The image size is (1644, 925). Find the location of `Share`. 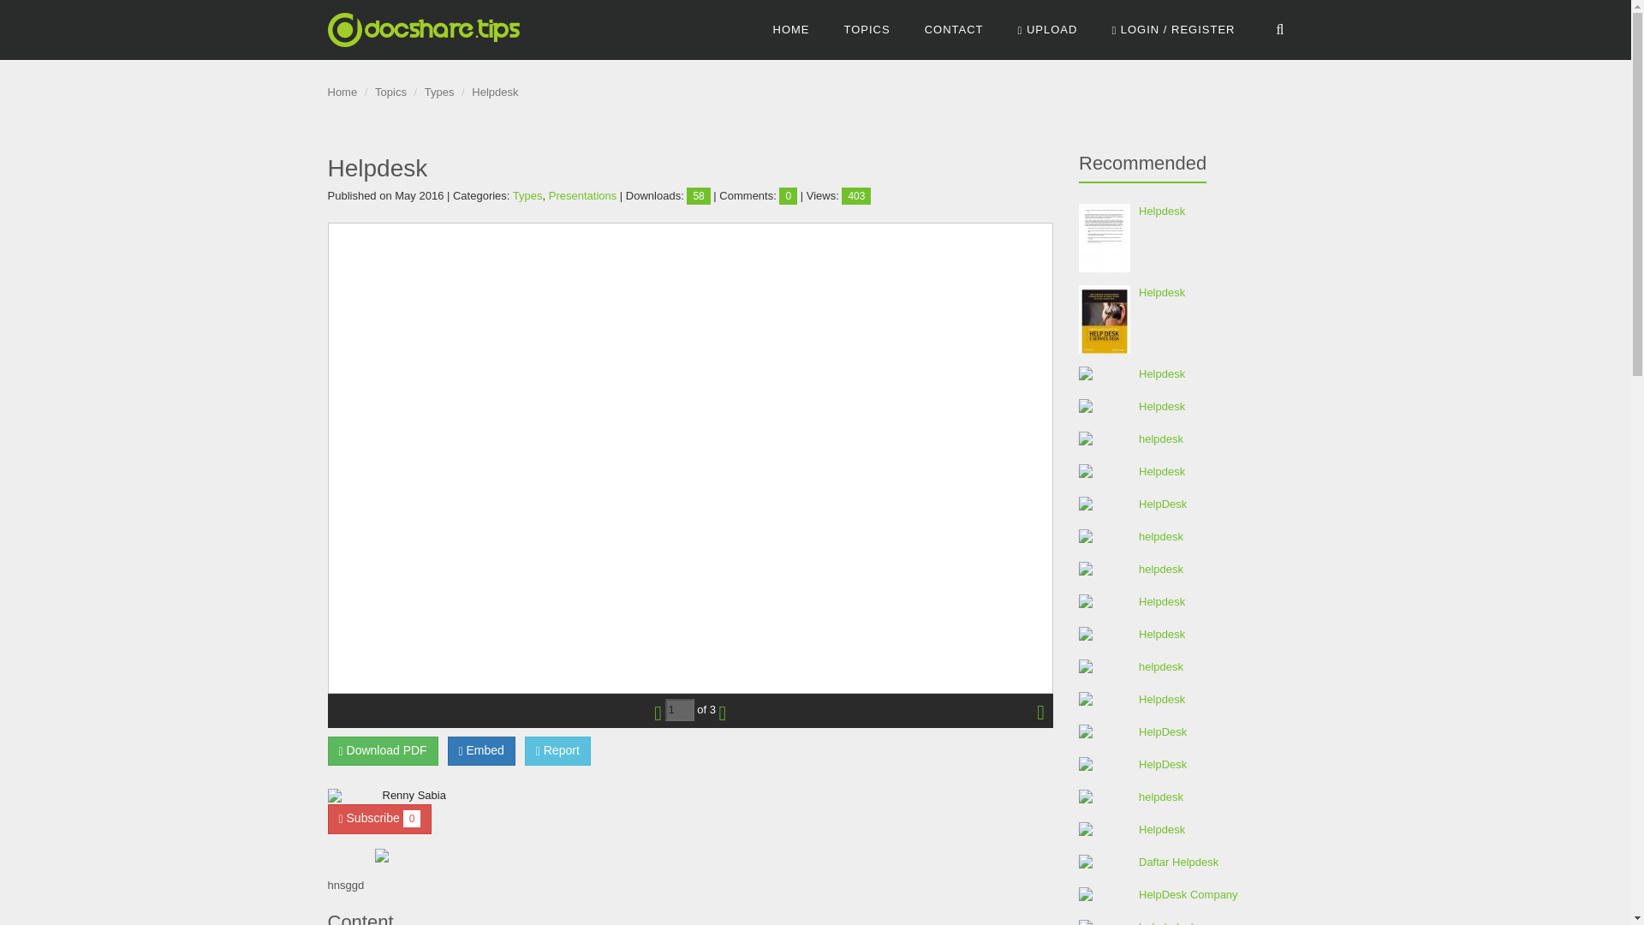

Share is located at coordinates (481, 750).